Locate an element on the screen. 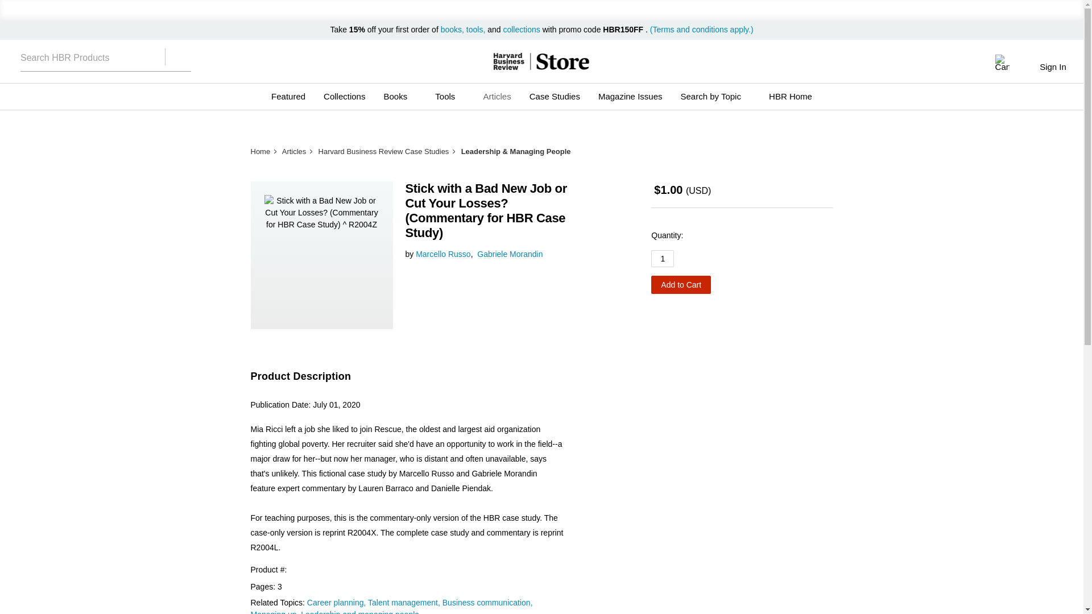  collections is located at coordinates (521, 30).